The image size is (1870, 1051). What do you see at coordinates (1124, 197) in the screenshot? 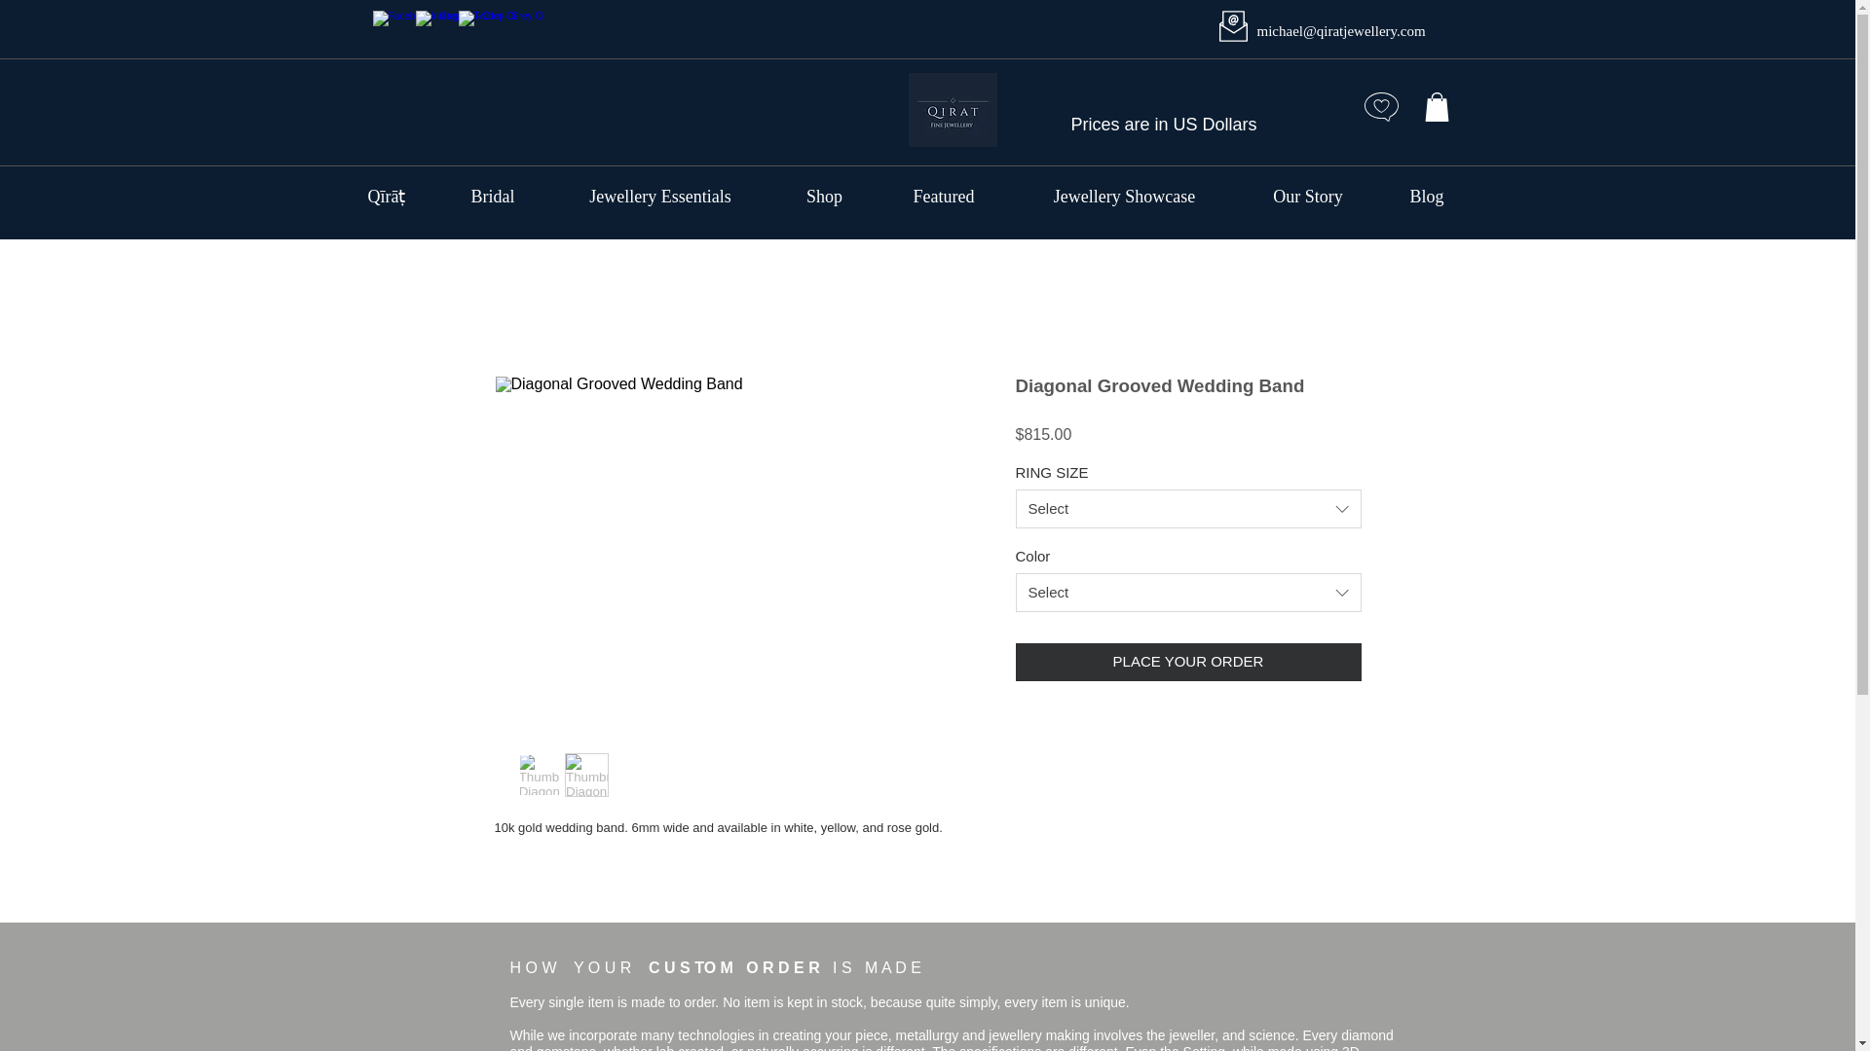
I see `Jewellery Showcase` at bounding box center [1124, 197].